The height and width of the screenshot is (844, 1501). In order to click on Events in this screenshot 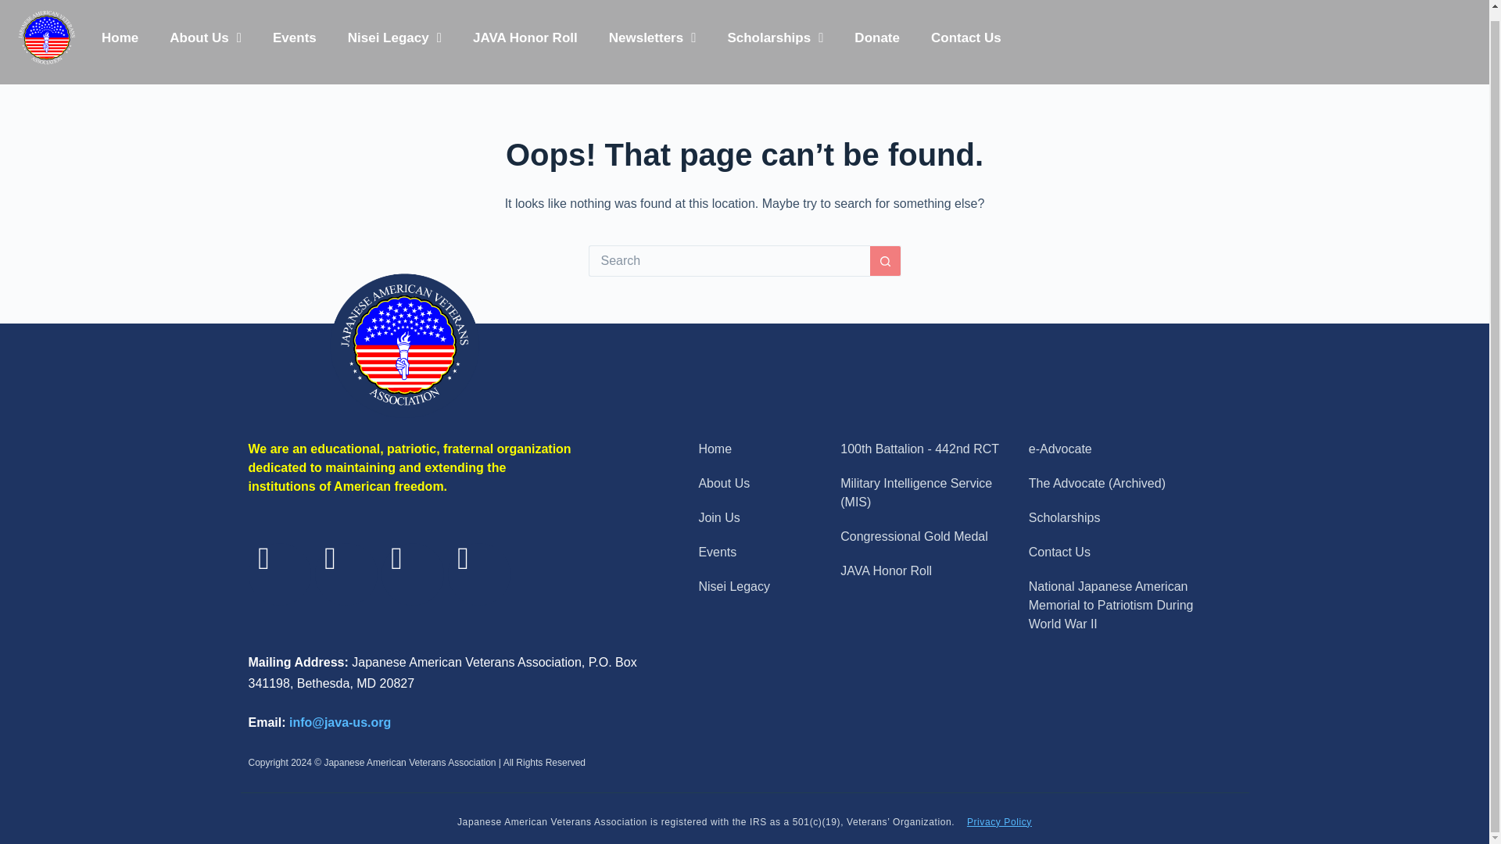, I will do `click(294, 37)`.